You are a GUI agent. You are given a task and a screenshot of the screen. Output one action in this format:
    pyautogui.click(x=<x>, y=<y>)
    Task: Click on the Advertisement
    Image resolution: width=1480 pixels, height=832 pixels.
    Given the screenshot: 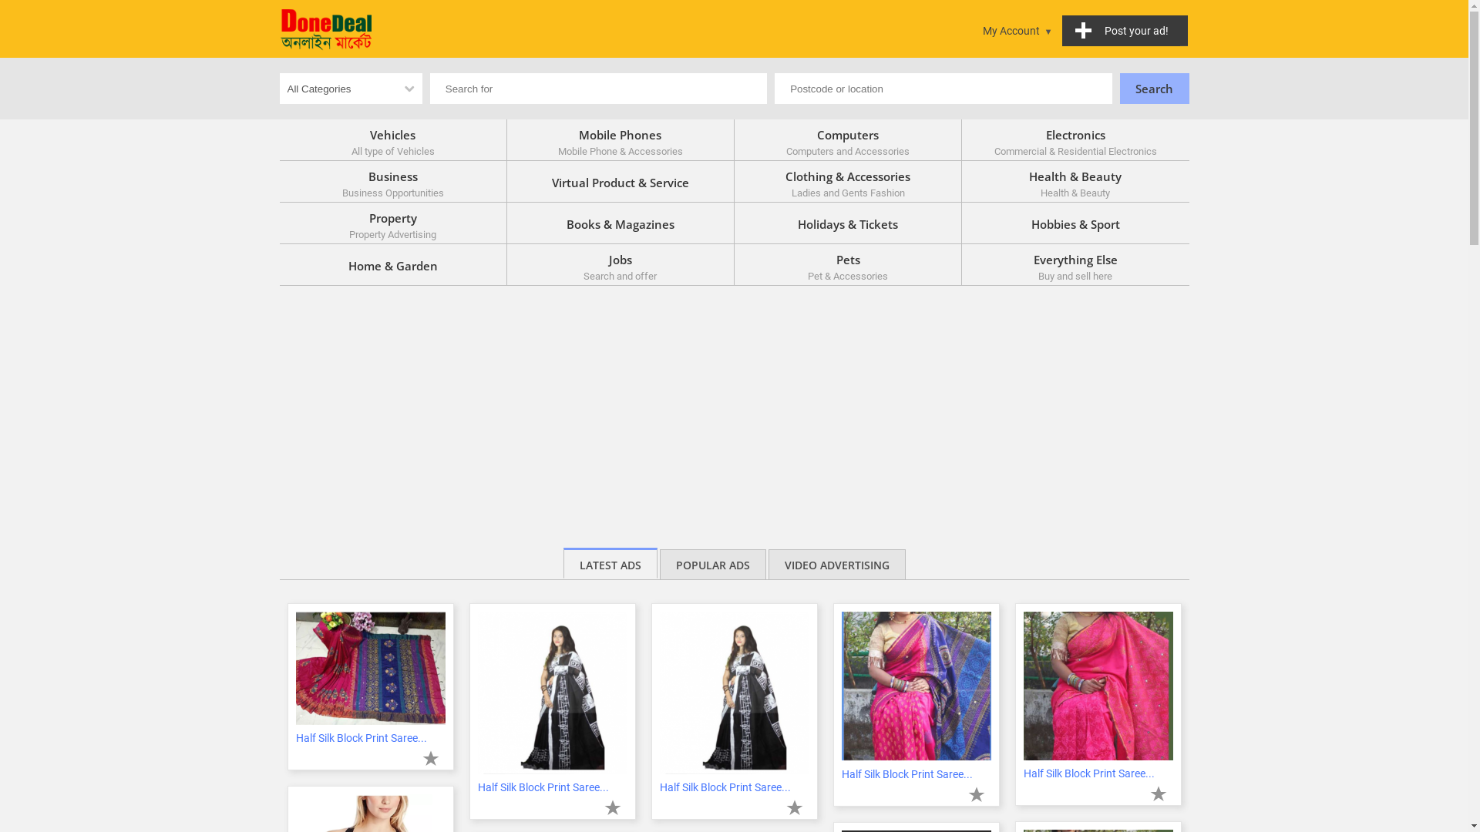 What is the action you would take?
    pyautogui.click(x=734, y=401)
    